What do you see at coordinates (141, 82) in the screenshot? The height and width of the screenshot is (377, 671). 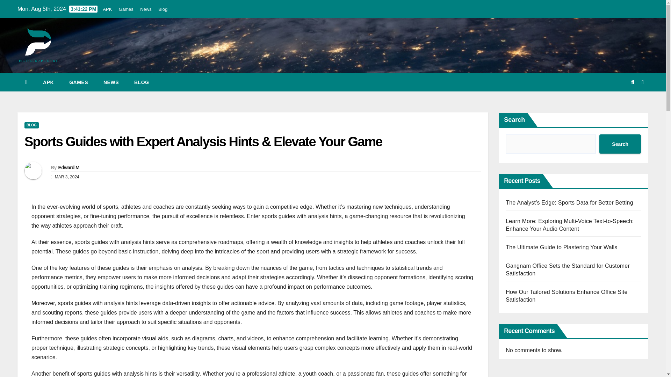 I see `Blog` at bounding box center [141, 82].